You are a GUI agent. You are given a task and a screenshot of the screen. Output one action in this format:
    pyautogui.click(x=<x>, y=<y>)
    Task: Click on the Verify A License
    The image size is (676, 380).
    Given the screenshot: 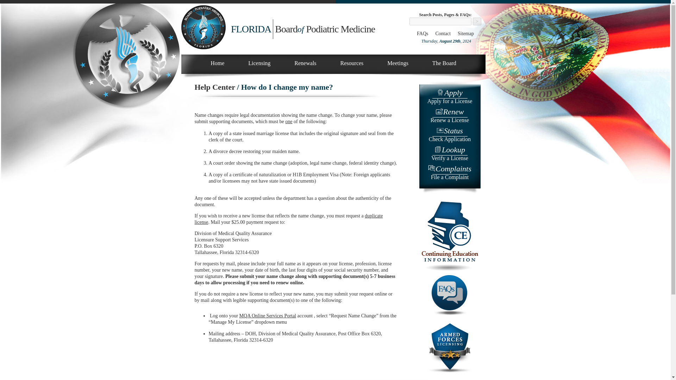 What is the action you would take?
    pyautogui.click(x=449, y=154)
    